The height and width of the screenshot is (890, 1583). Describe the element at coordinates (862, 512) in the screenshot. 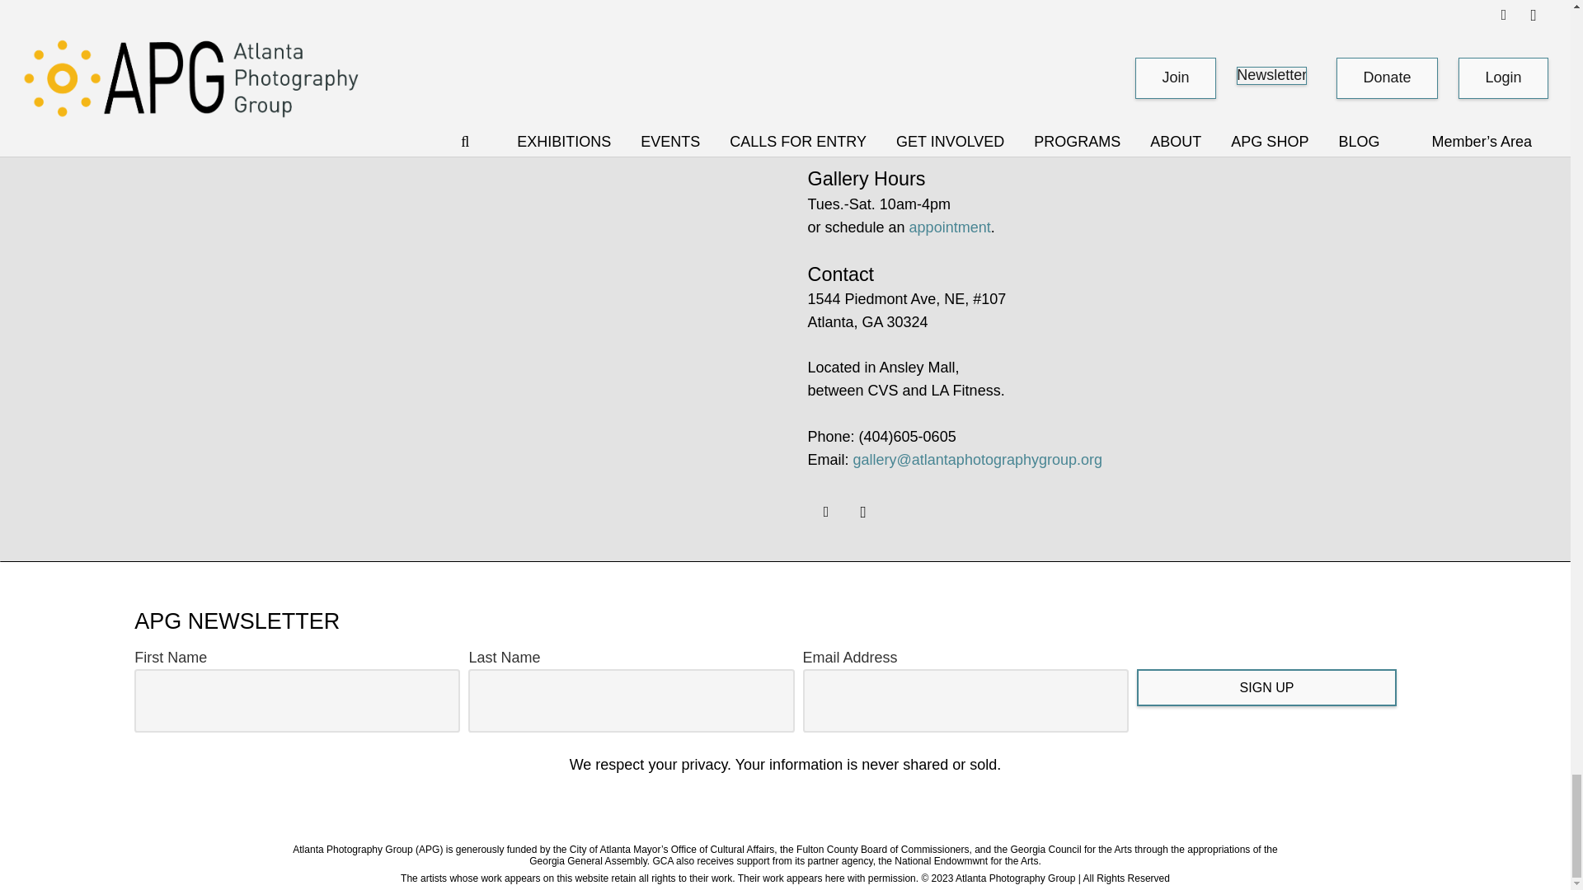

I see `Instagram` at that location.